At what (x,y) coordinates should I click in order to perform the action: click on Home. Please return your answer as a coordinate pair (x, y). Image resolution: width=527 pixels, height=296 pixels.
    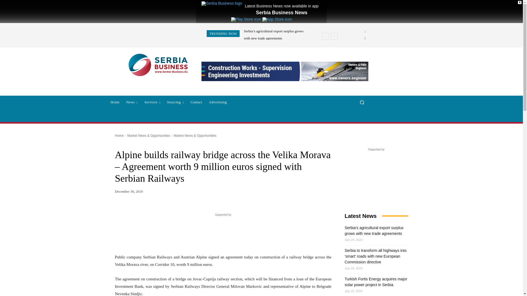
    Looking at the image, I should click on (115, 102).